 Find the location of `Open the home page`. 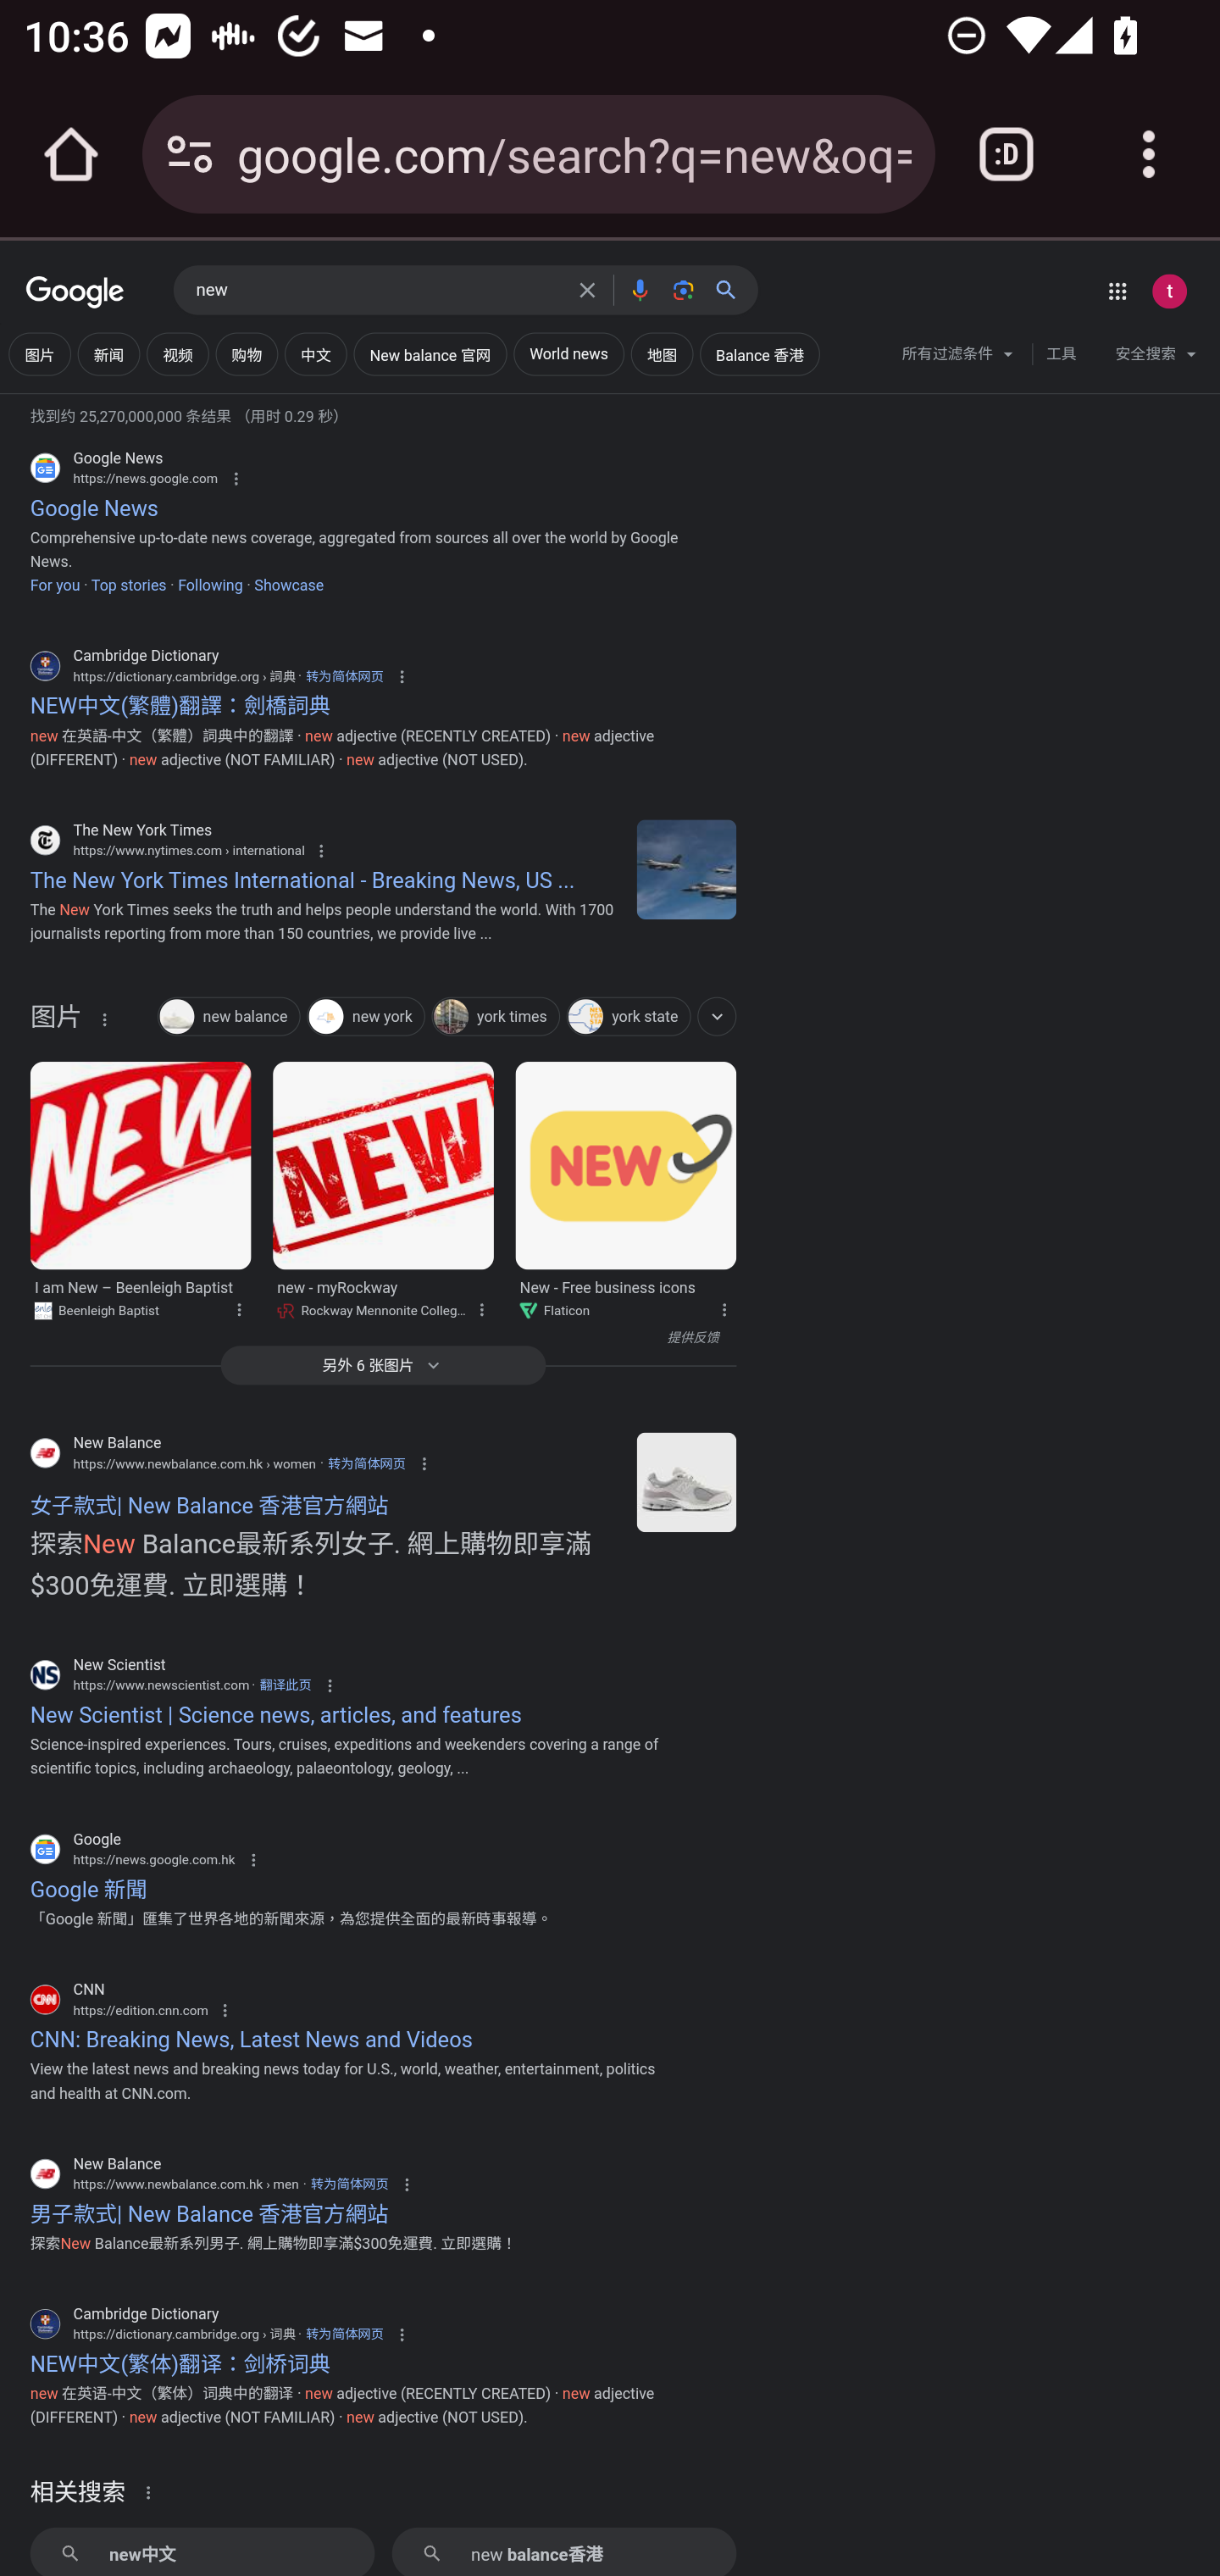

Open the home page is located at coordinates (71, 154).